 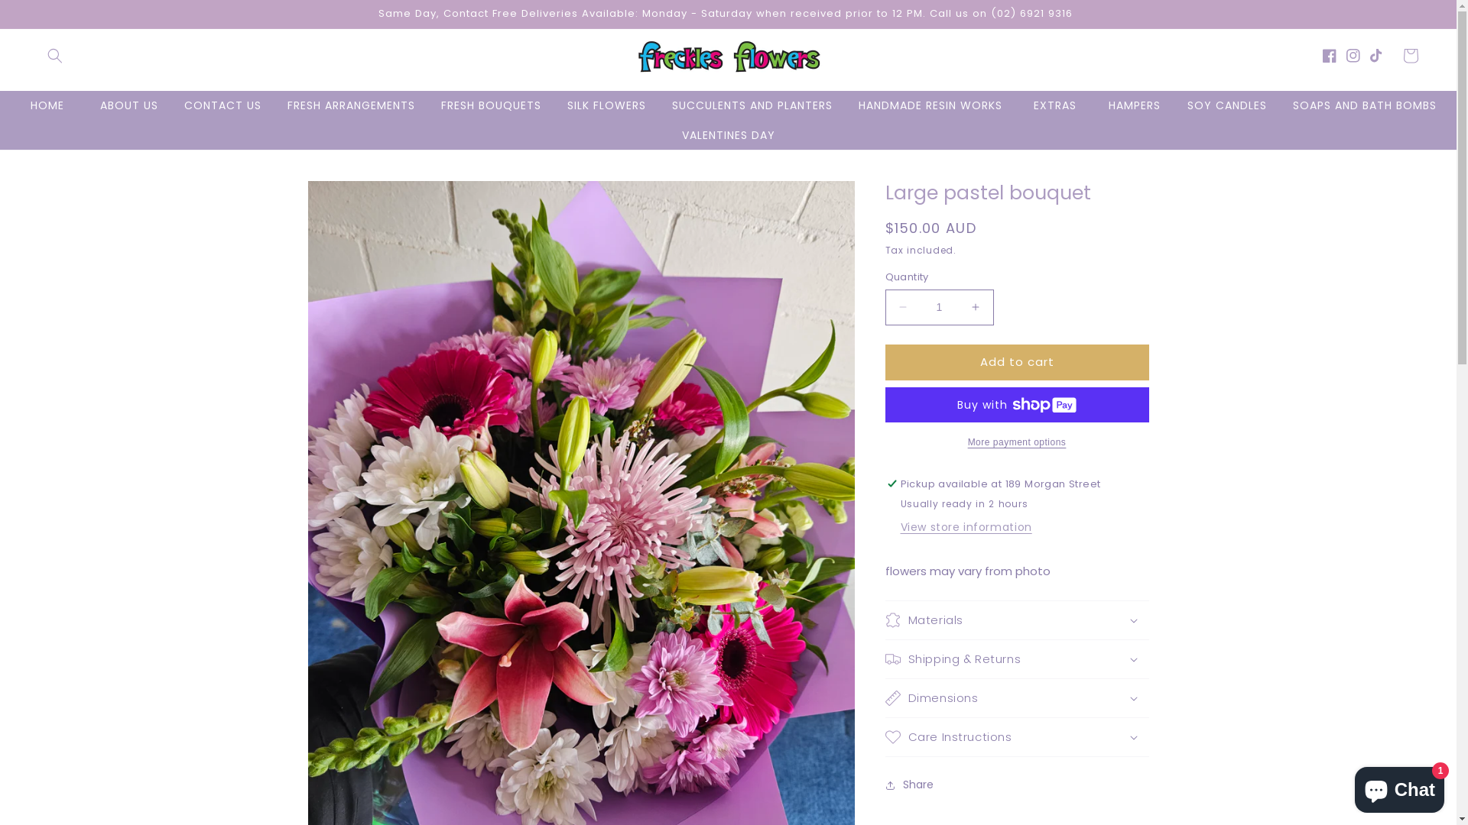 What do you see at coordinates (350, 105) in the screenshot?
I see `FRESH ARRANGEMENTS` at bounding box center [350, 105].